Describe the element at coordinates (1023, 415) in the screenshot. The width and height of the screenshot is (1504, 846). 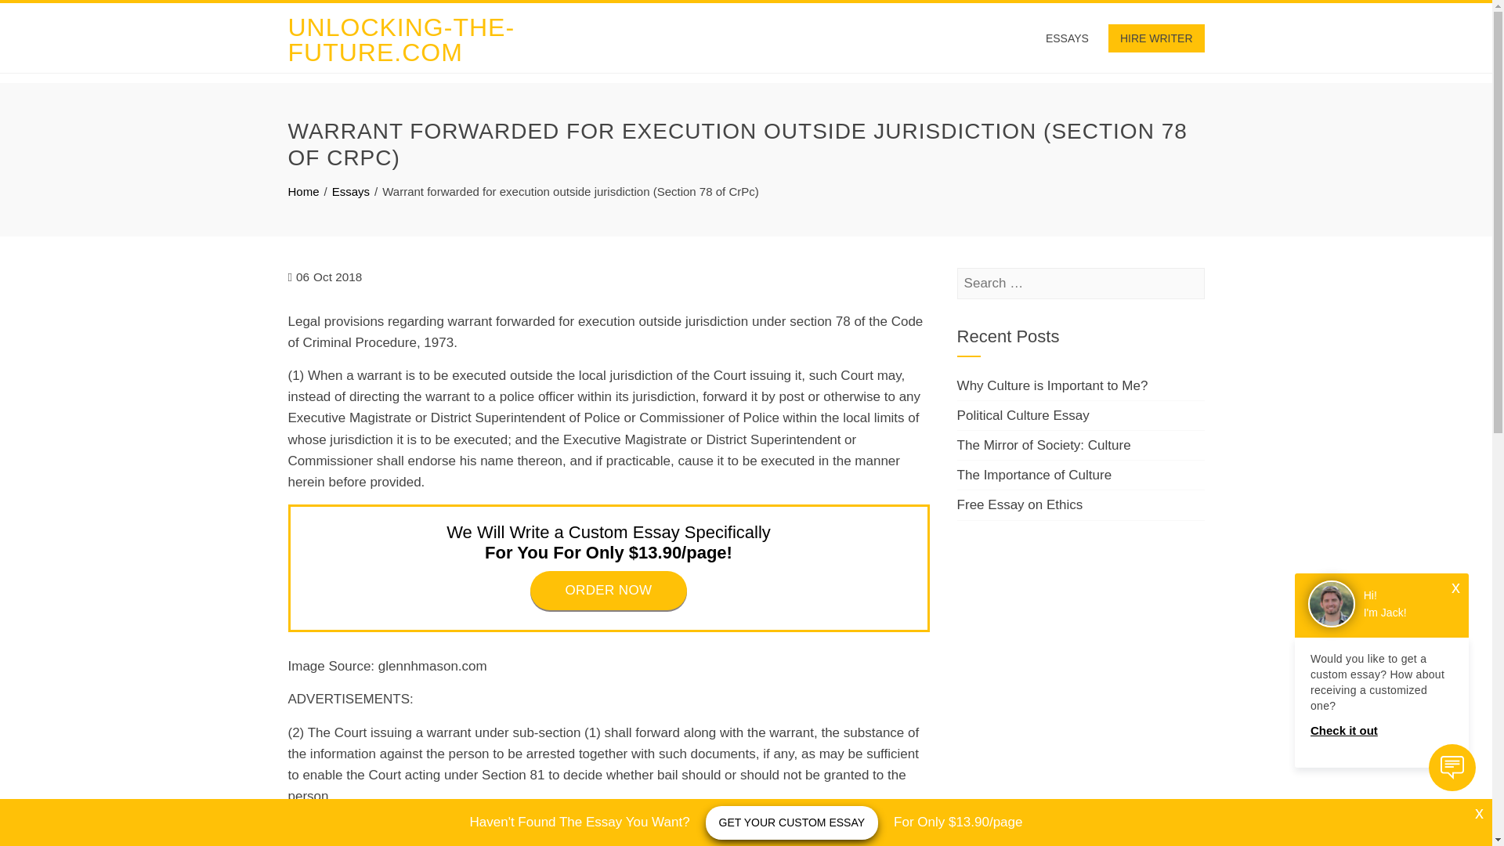
I see `Political Culture Essay` at that location.